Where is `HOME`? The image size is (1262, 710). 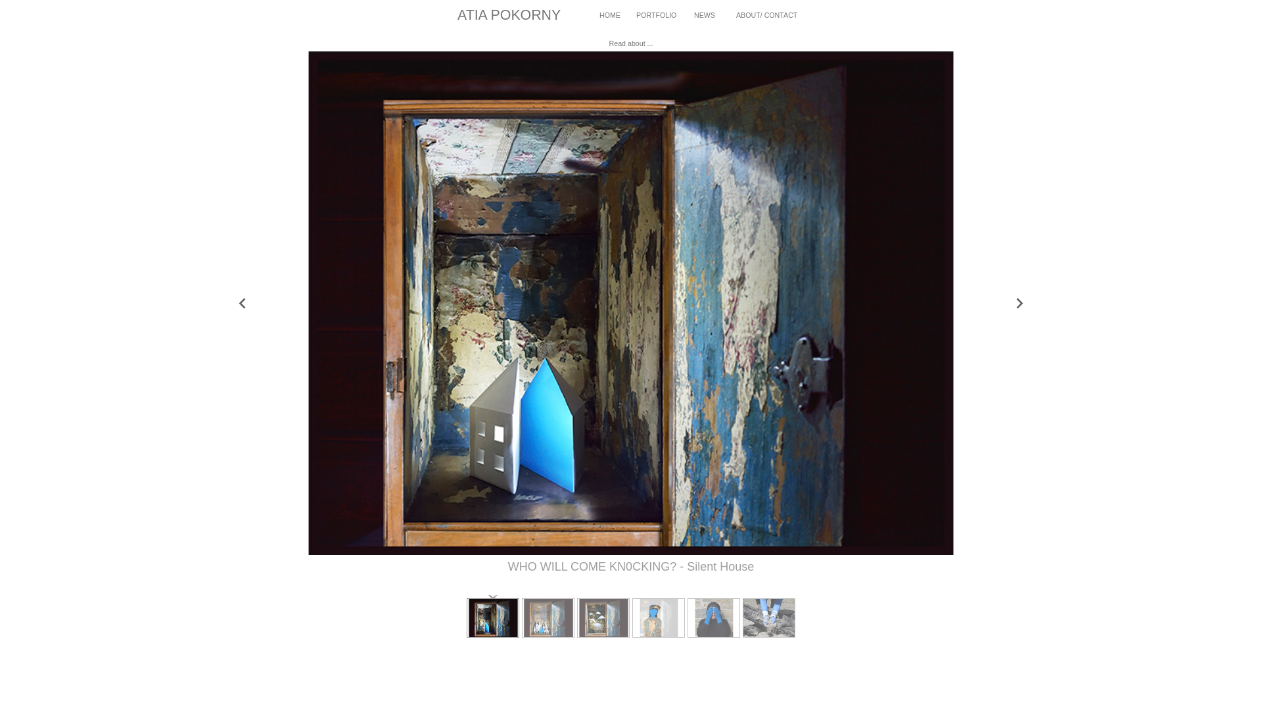 HOME is located at coordinates (610, 15).